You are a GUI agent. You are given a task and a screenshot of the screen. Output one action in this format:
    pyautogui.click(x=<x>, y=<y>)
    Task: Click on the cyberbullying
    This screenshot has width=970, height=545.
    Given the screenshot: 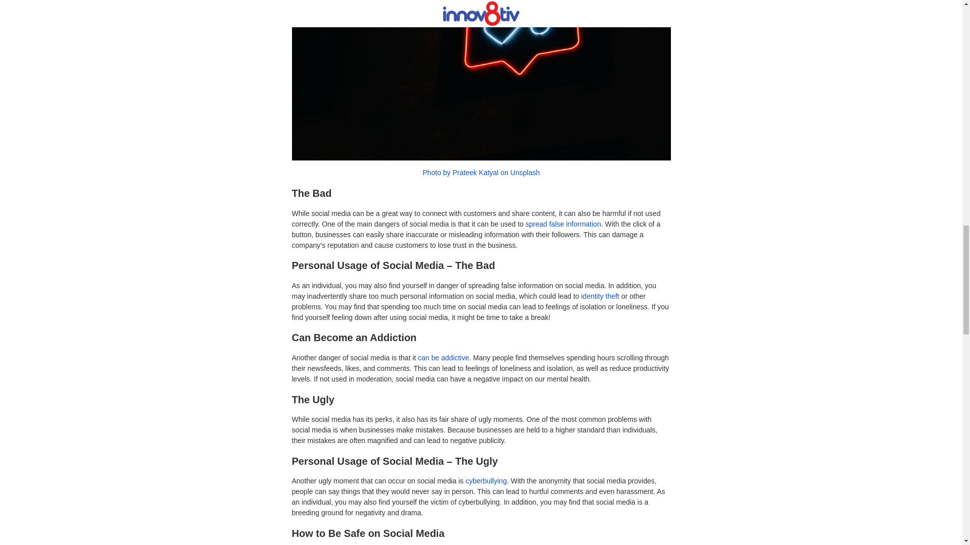 What is the action you would take?
    pyautogui.click(x=486, y=481)
    